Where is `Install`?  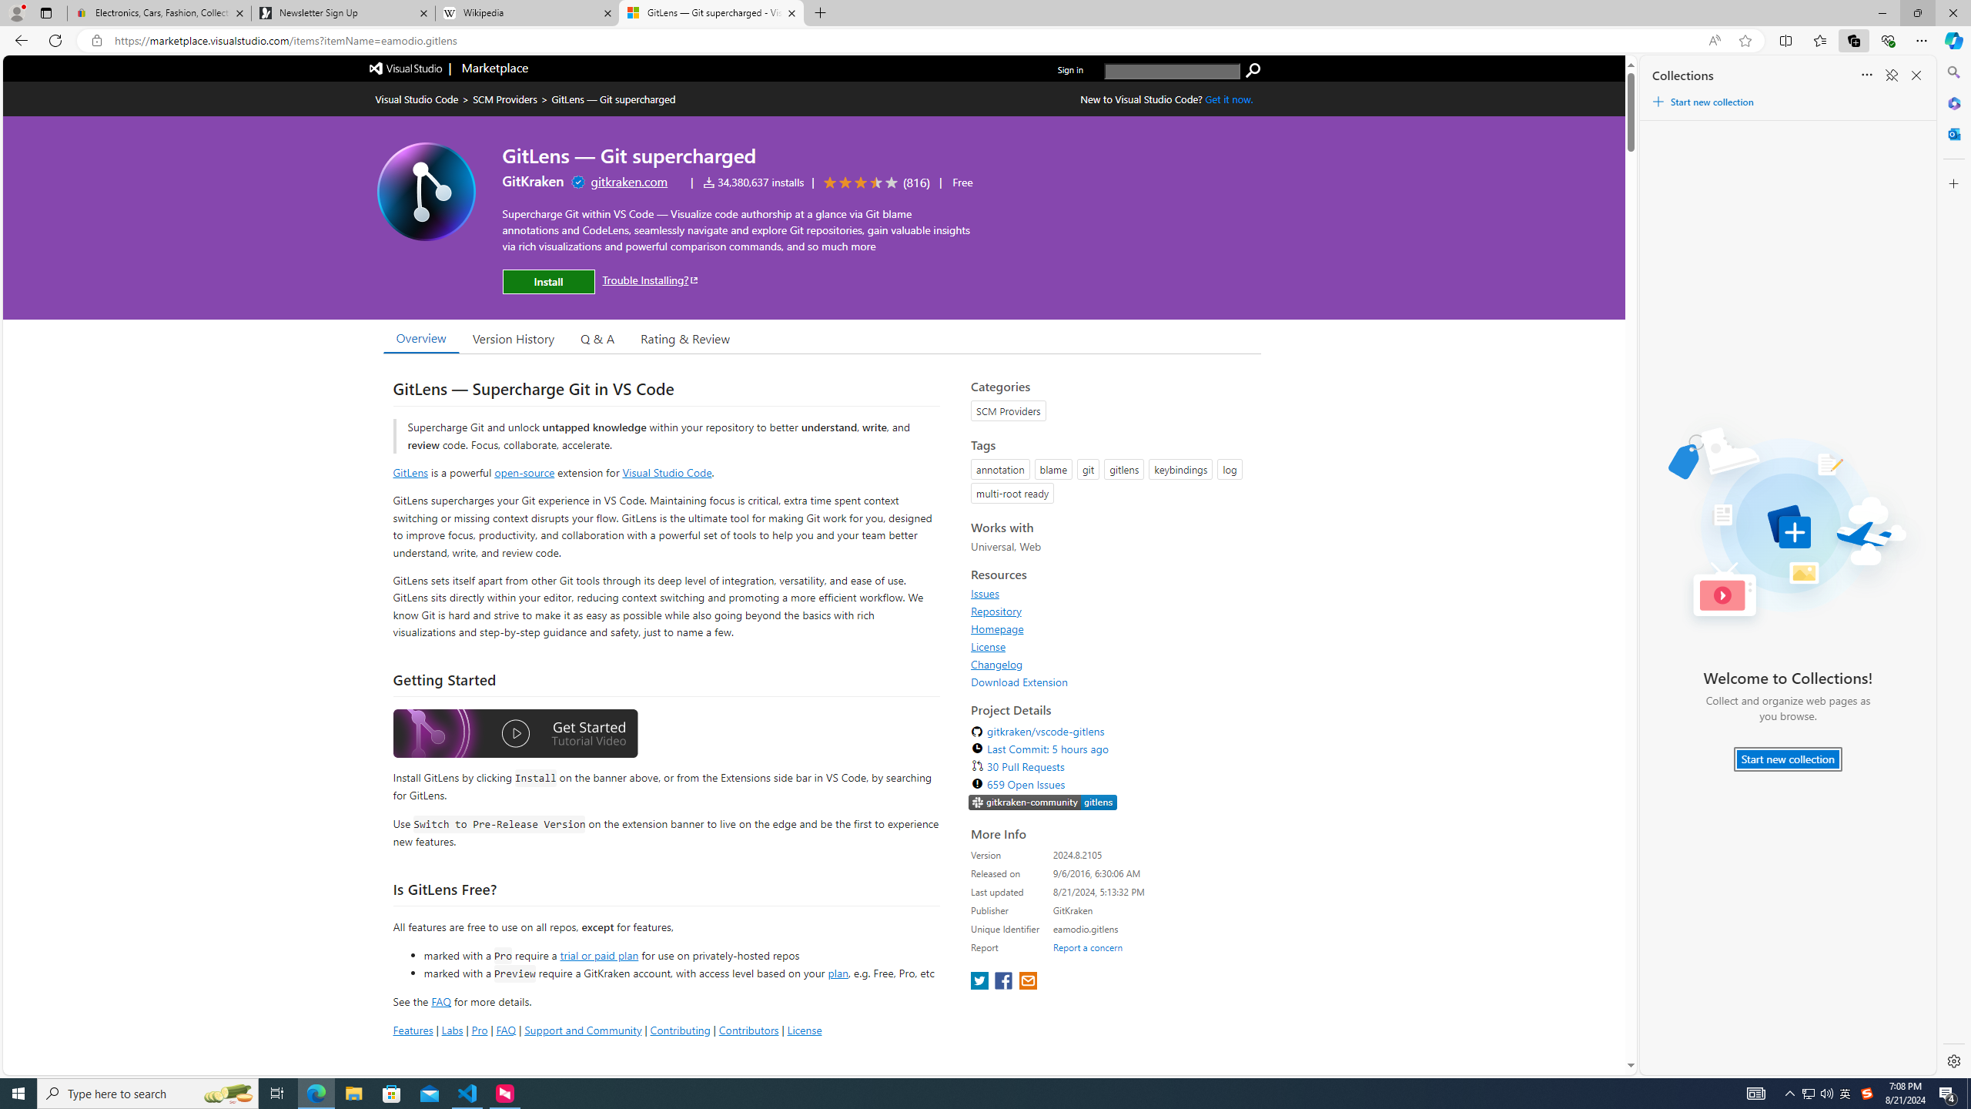 Install is located at coordinates (548, 281).